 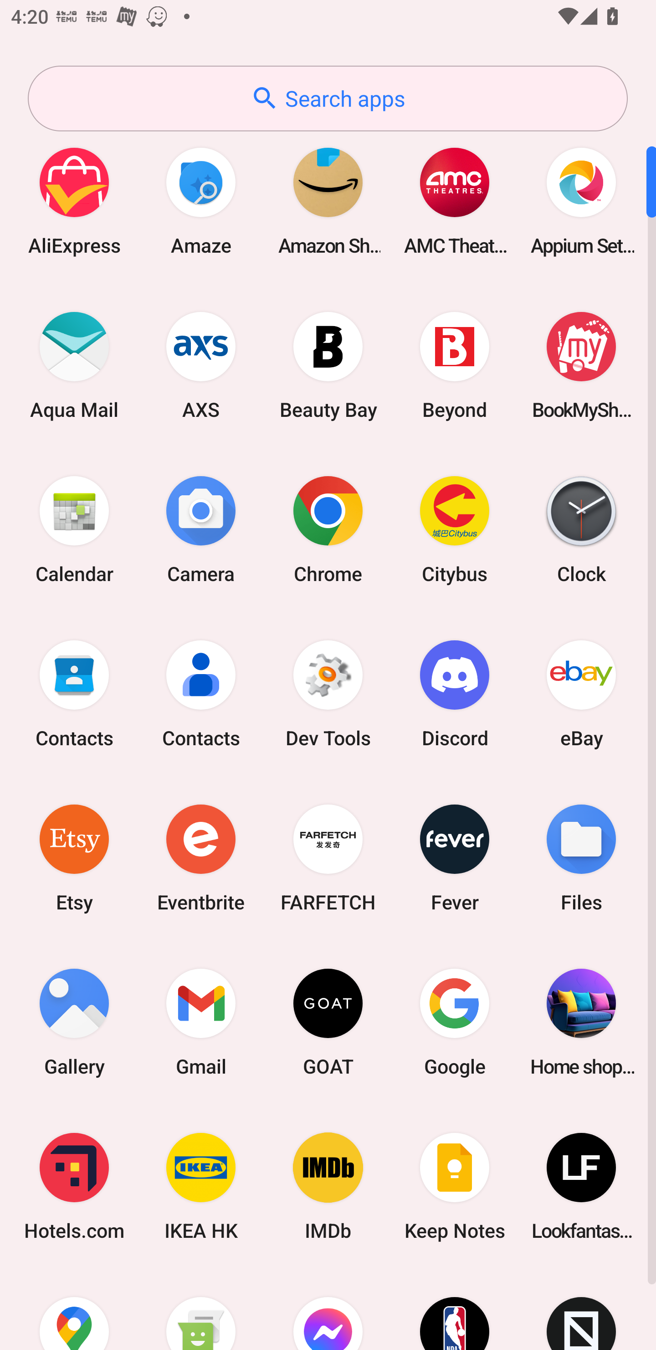 What do you see at coordinates (581, 693) in the screenshot?
I see `eBay` at bounding box center [581, 693].